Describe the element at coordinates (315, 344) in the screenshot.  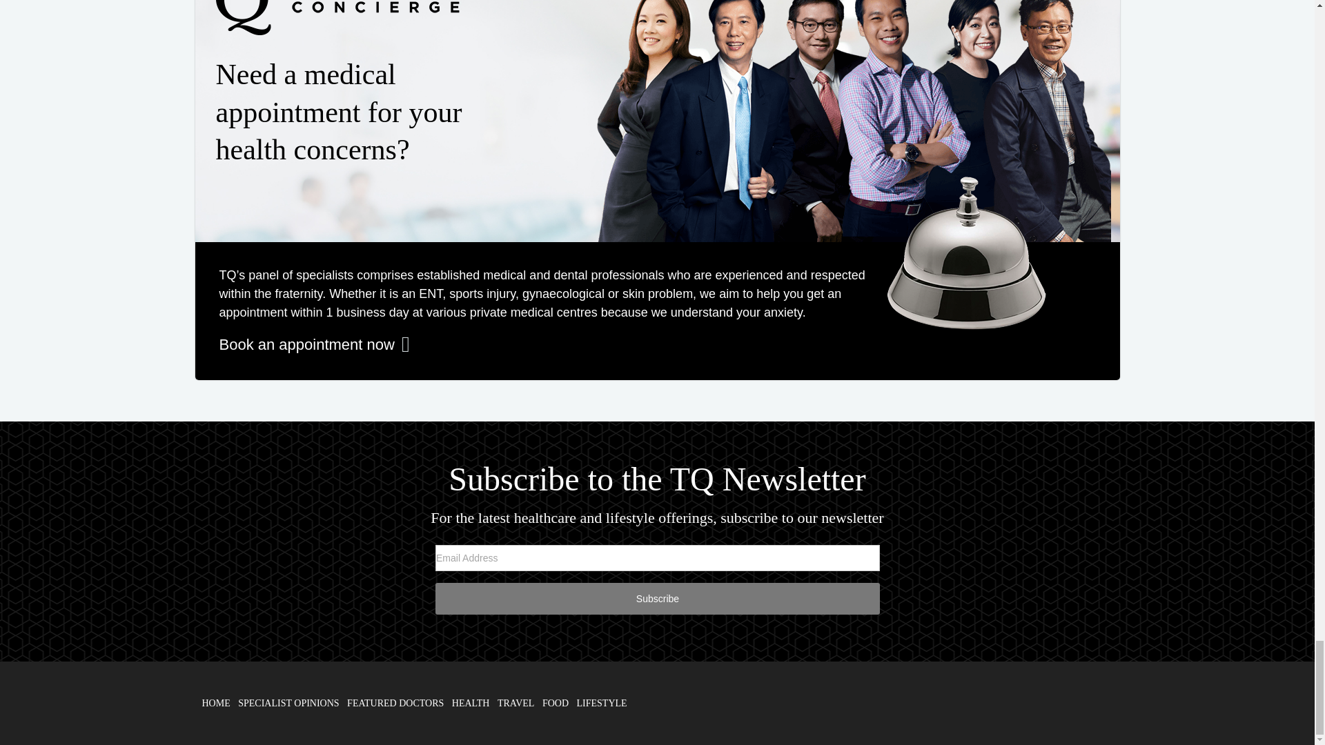
I see `Book an appointment now` at that location.